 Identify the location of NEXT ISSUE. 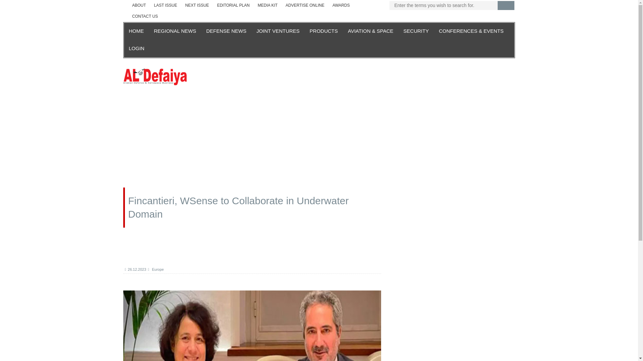
(197, 5).